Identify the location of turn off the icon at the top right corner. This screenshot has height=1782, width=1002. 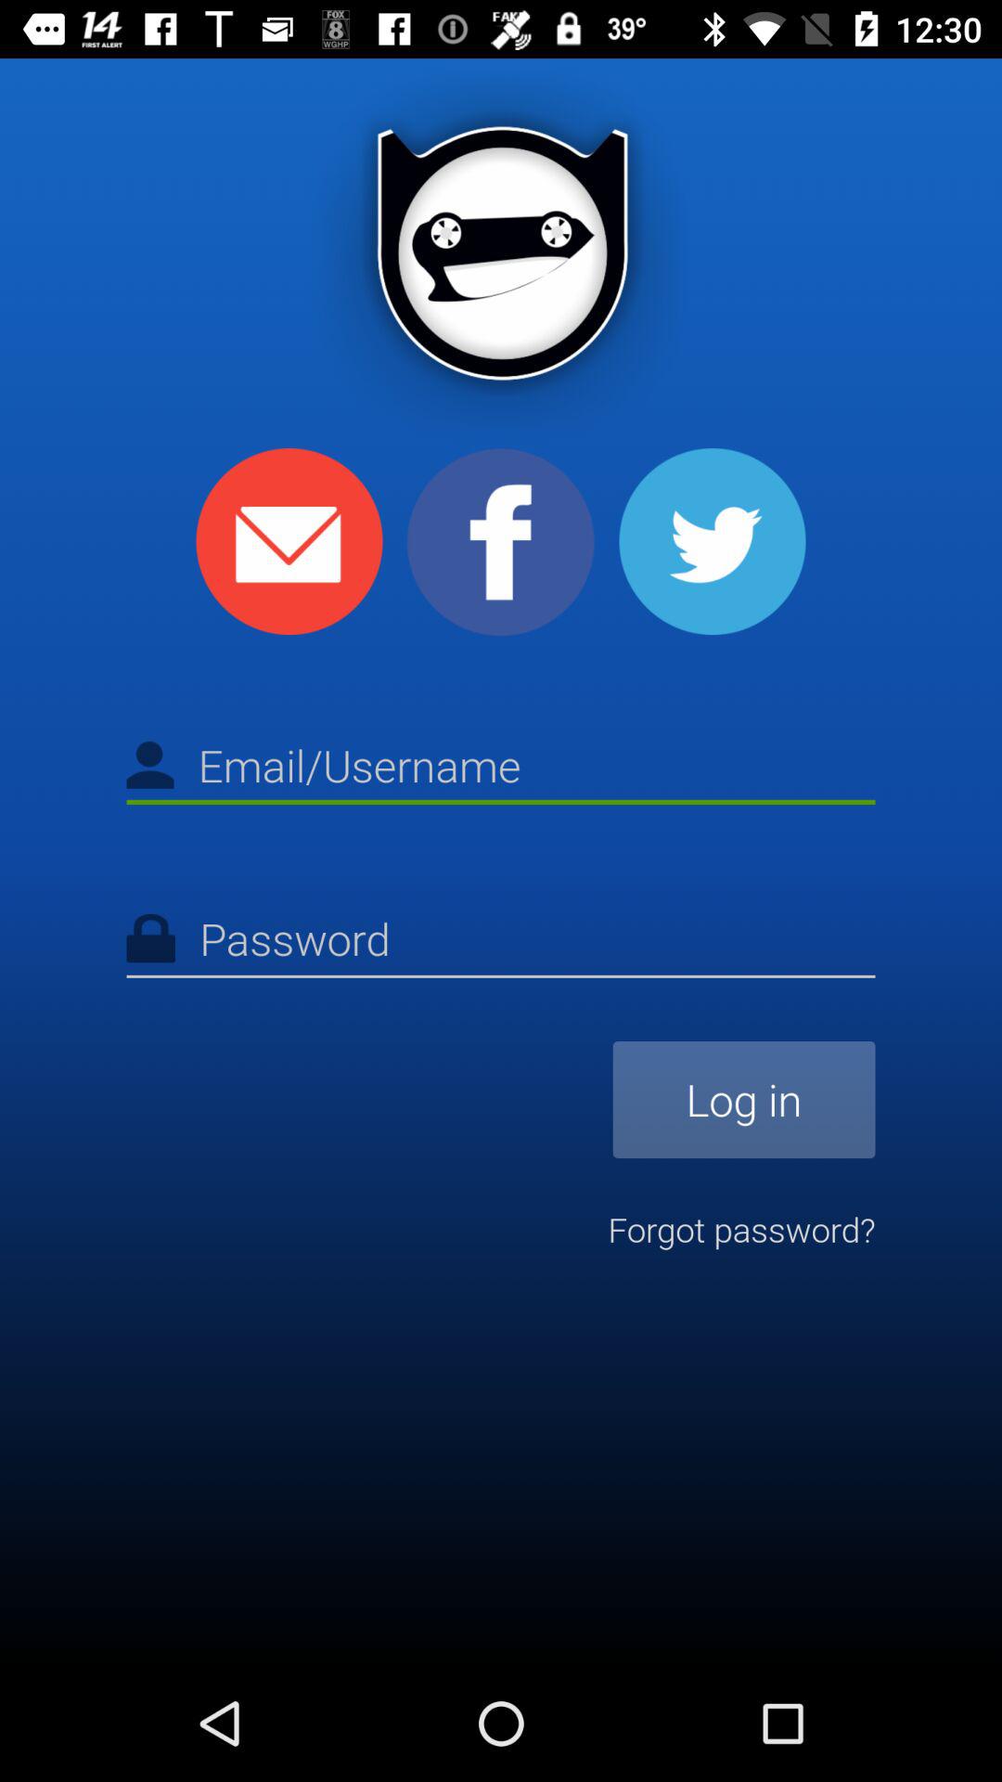
(713, 541).